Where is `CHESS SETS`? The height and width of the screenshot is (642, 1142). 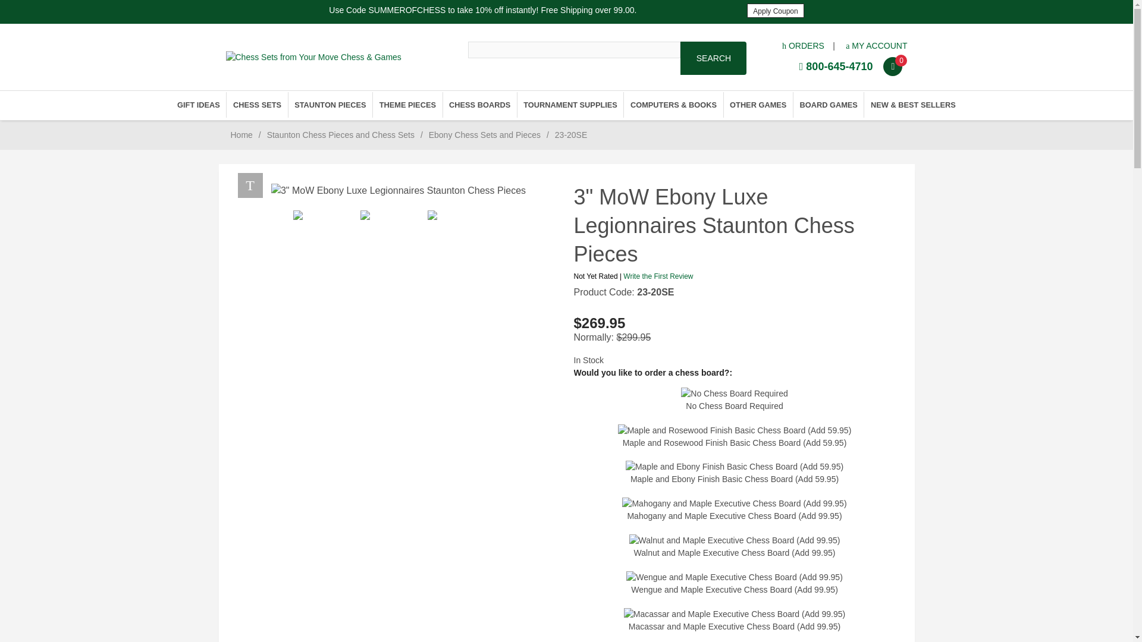 CHESS SETS is located at coordinates (257, 105).